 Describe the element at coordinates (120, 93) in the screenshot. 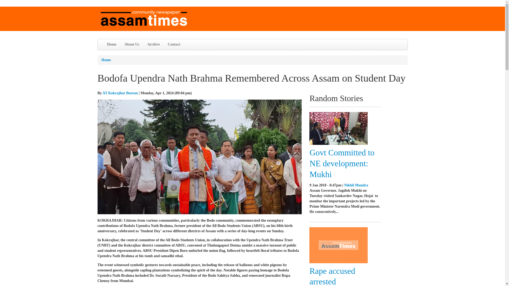

I see `View user profile.` at that location.